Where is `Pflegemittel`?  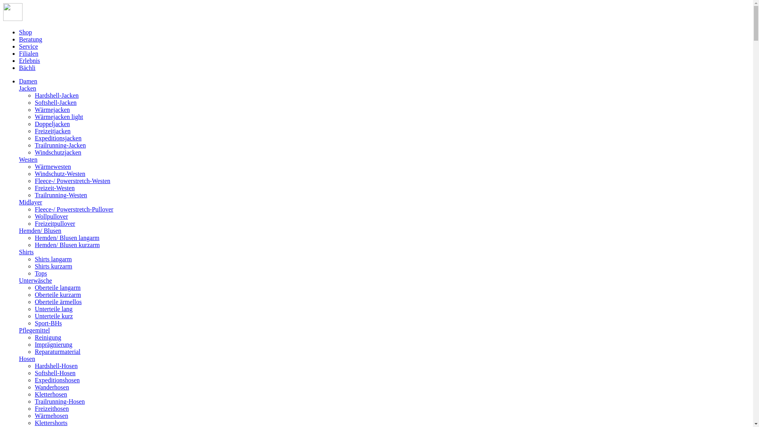
Pflegemittel is located at coordinates (34, 331).